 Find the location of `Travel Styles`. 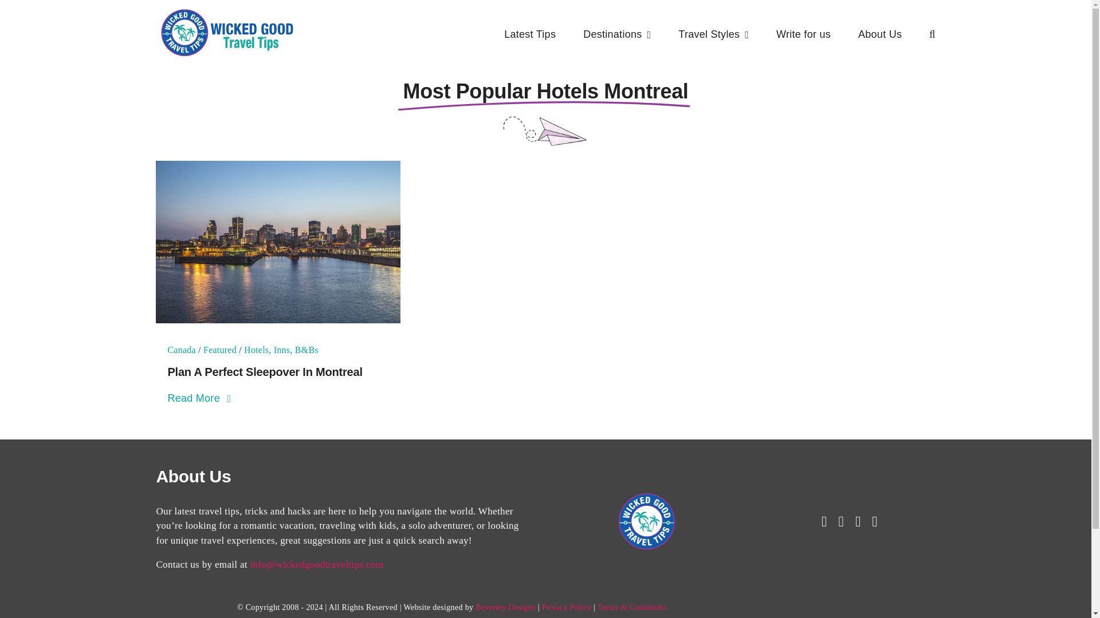

Travel Styles is located at coordinates (714, 34).